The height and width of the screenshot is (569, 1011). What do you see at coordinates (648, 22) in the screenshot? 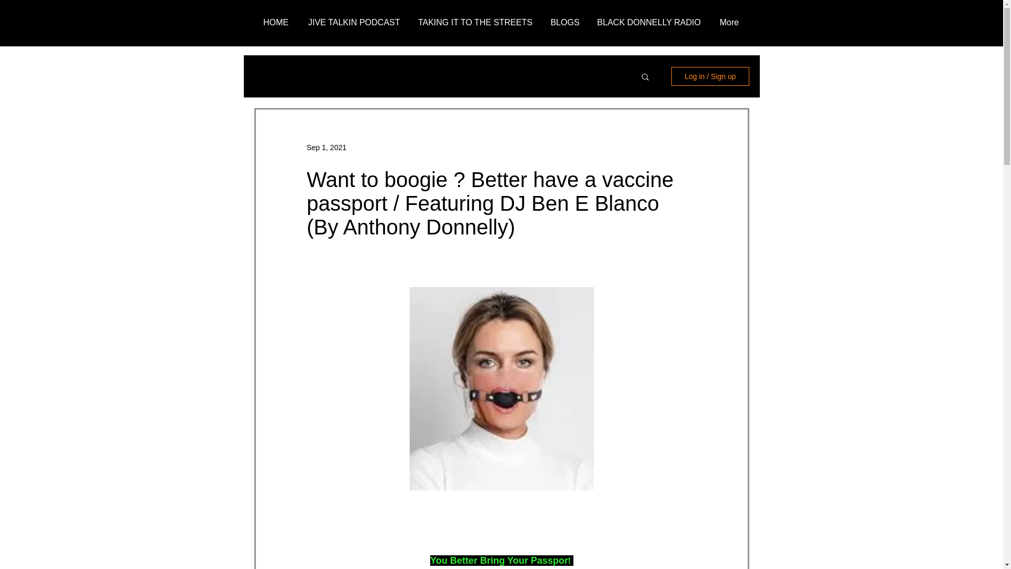
I see `BLACK DONNELLY RADIO` at bounding box center [648, 22].